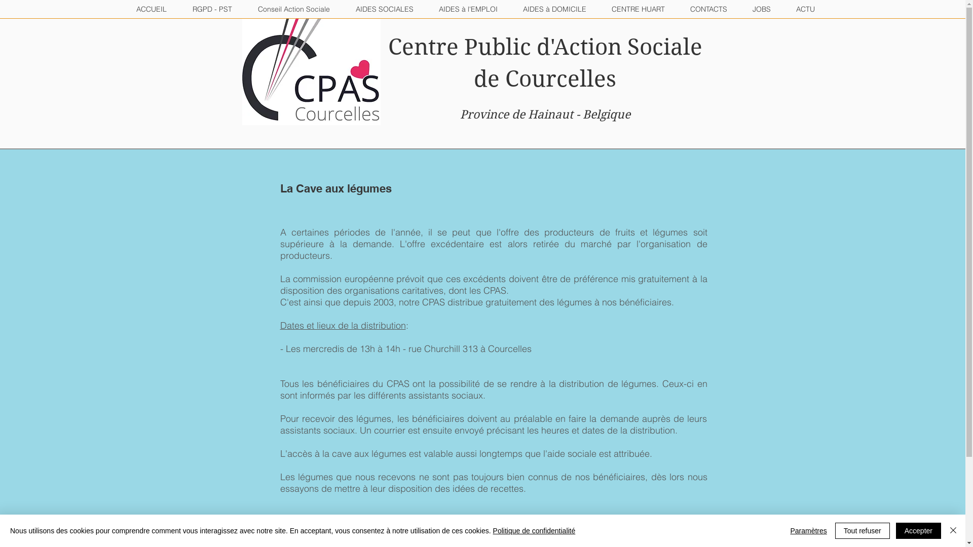 The height and width of the screenshot is (547, 973). I want to click on Accepter, so click(918, 531).